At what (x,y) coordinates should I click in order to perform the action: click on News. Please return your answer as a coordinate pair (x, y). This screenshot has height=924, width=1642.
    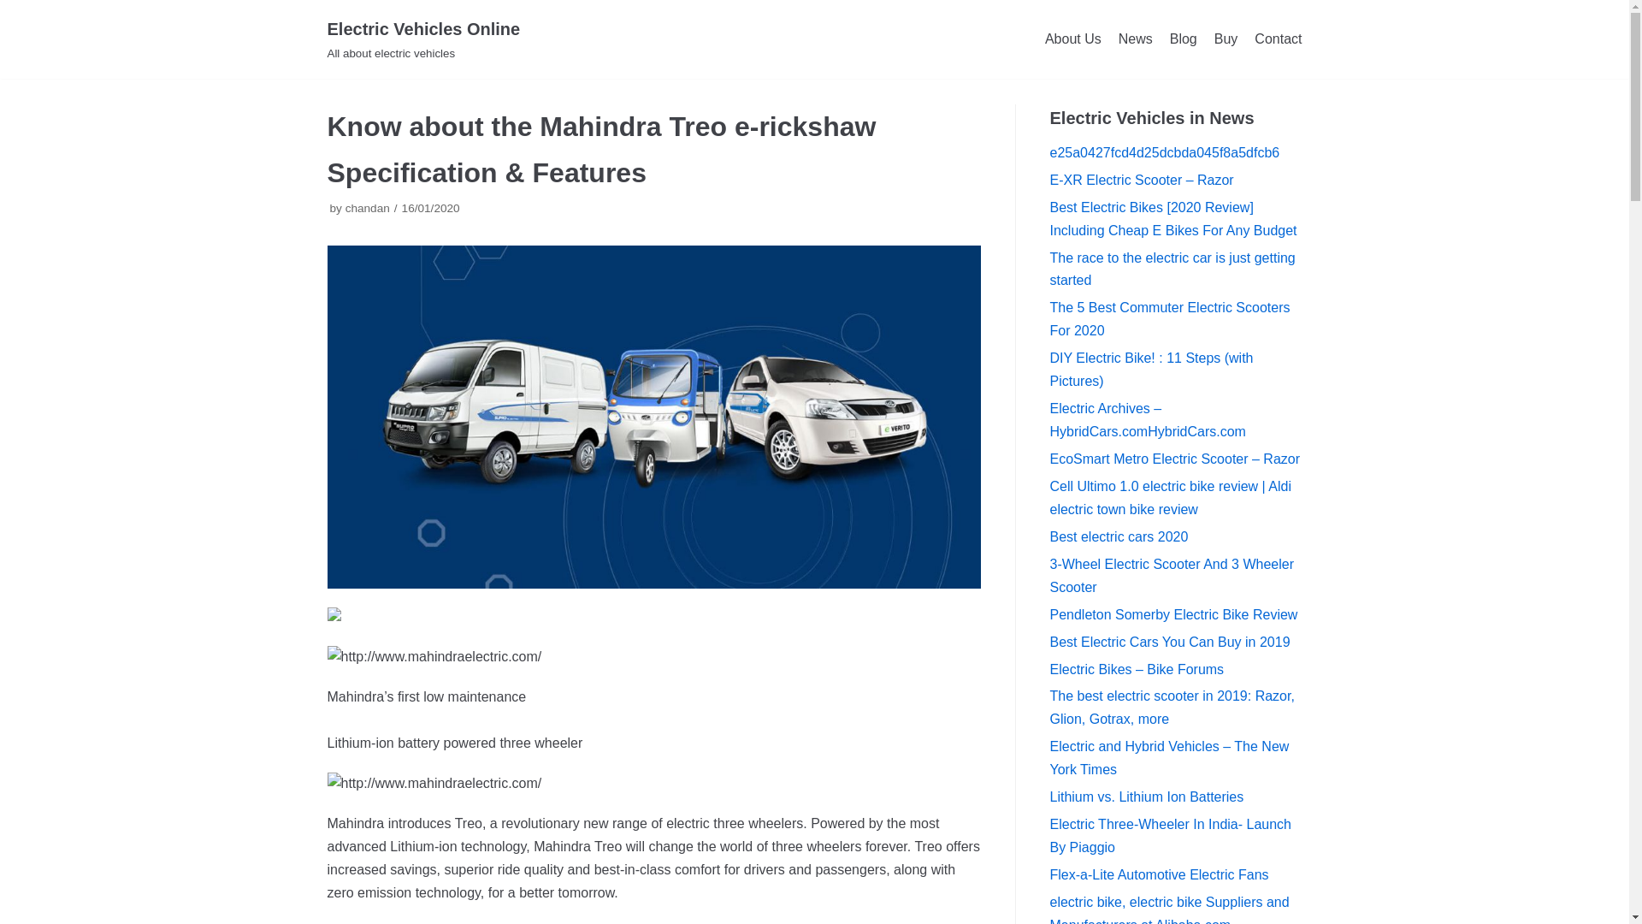
    Looking at the image, I should click on (423, 39).